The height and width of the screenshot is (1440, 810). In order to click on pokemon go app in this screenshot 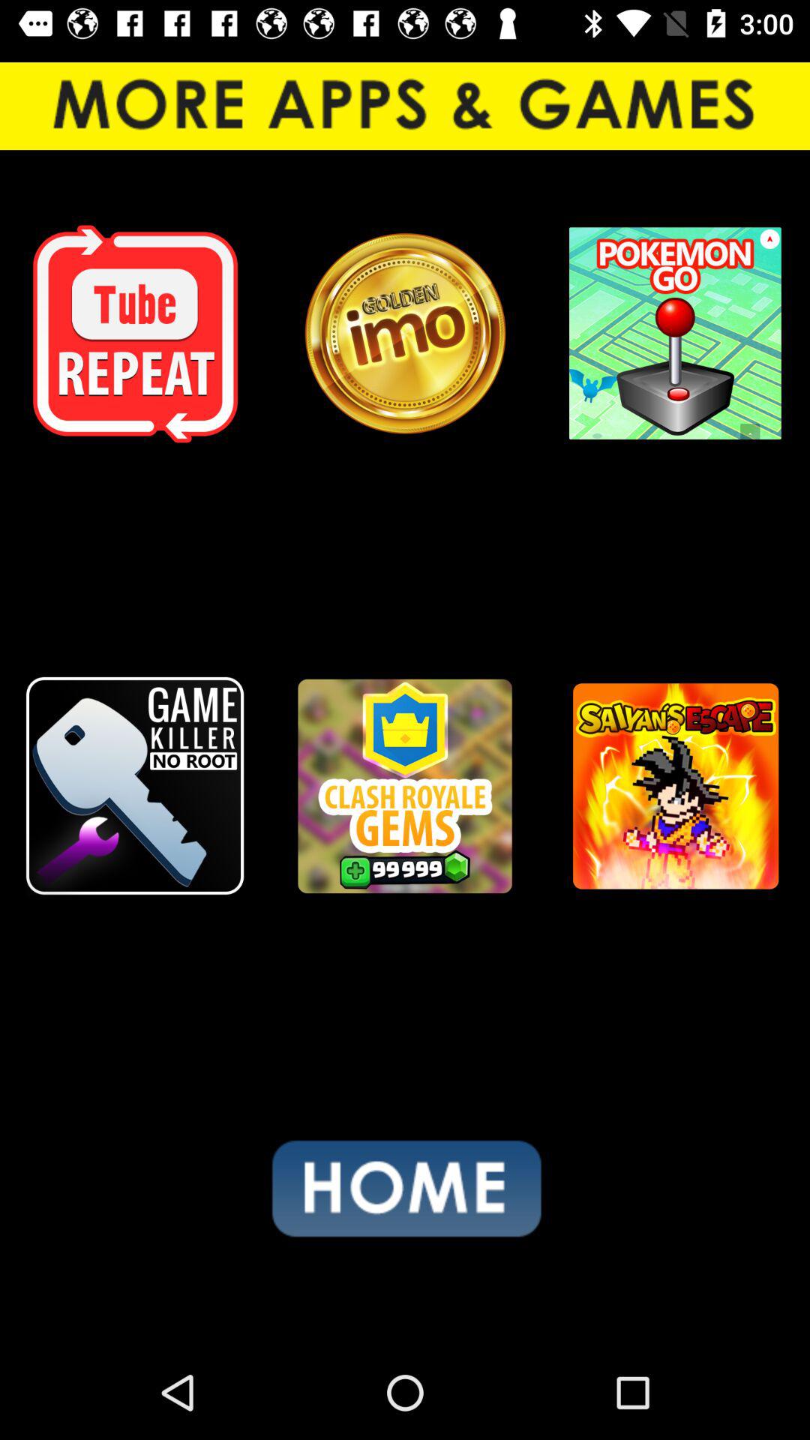, I will do `click(675, 334)`.